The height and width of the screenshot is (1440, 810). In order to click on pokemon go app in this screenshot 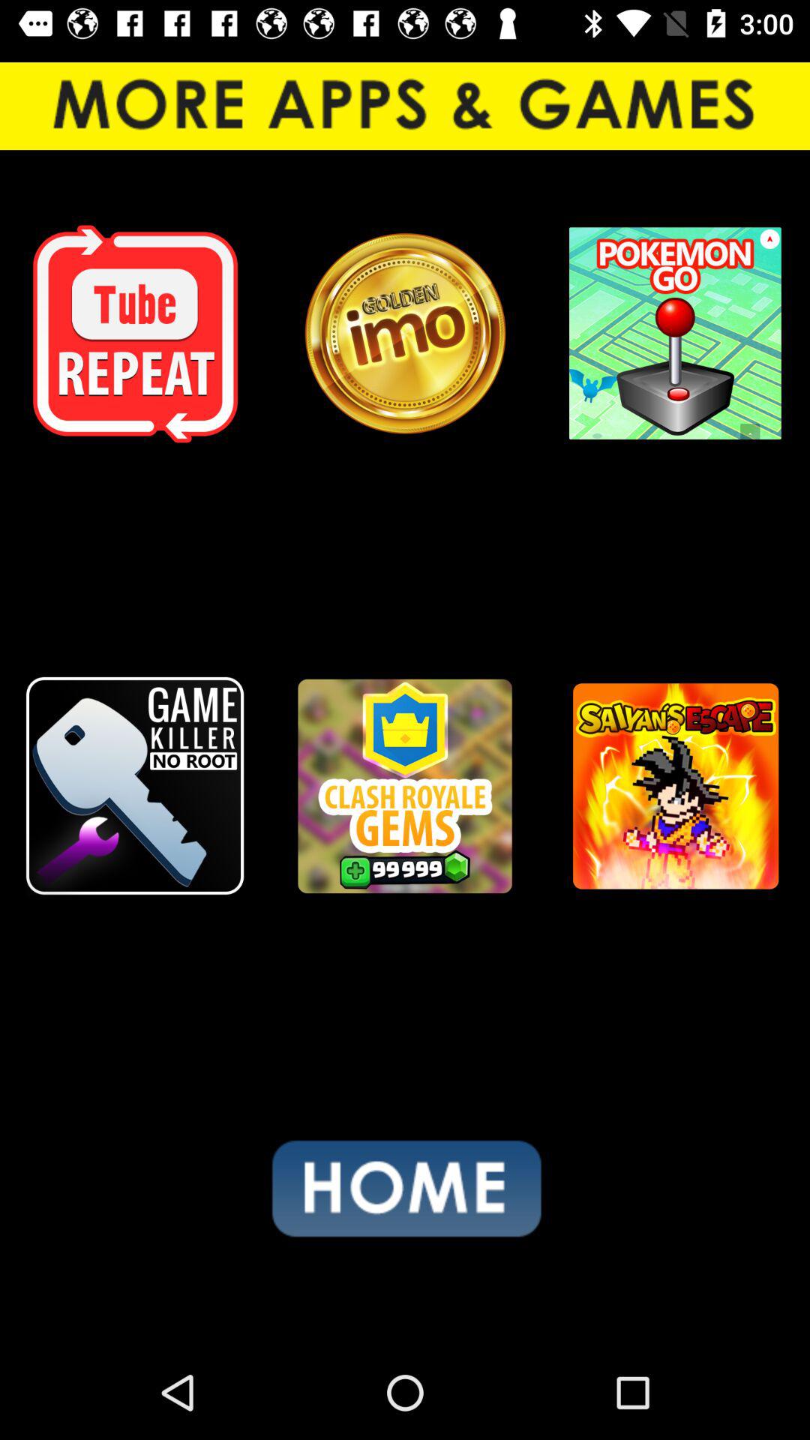, I will do `click(675, 334)`.